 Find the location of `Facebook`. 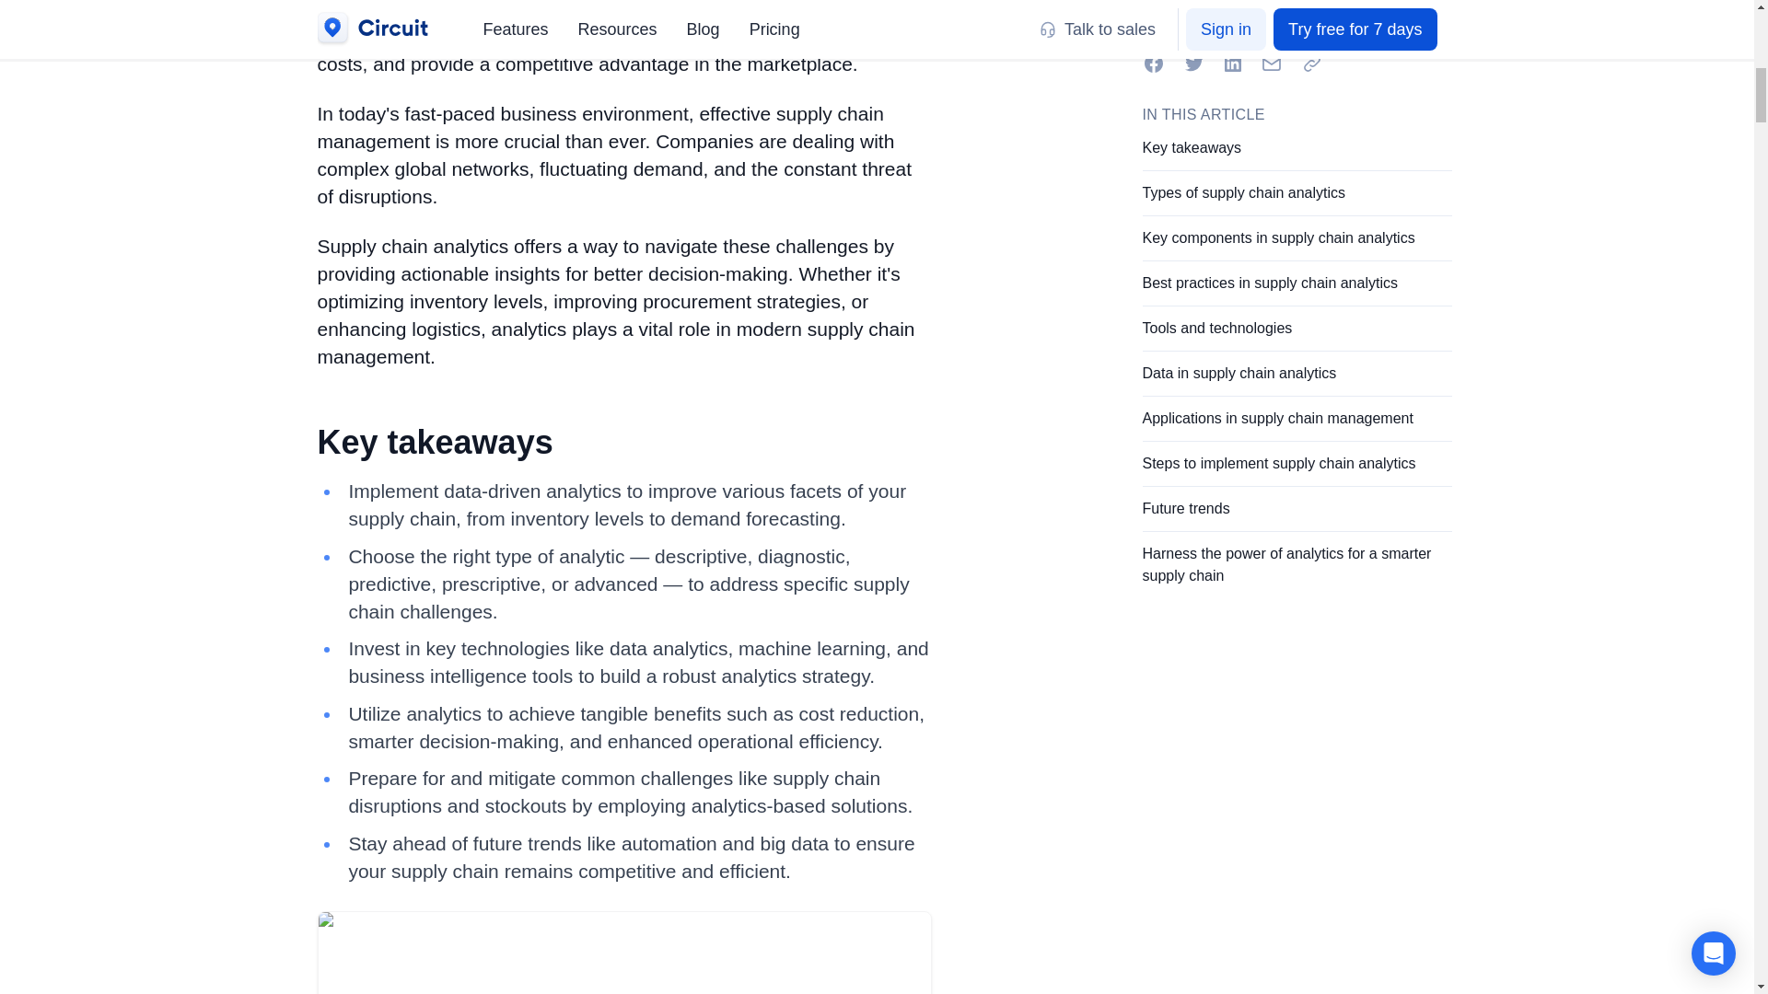

Facebook is located at coordinates (1153, 63).